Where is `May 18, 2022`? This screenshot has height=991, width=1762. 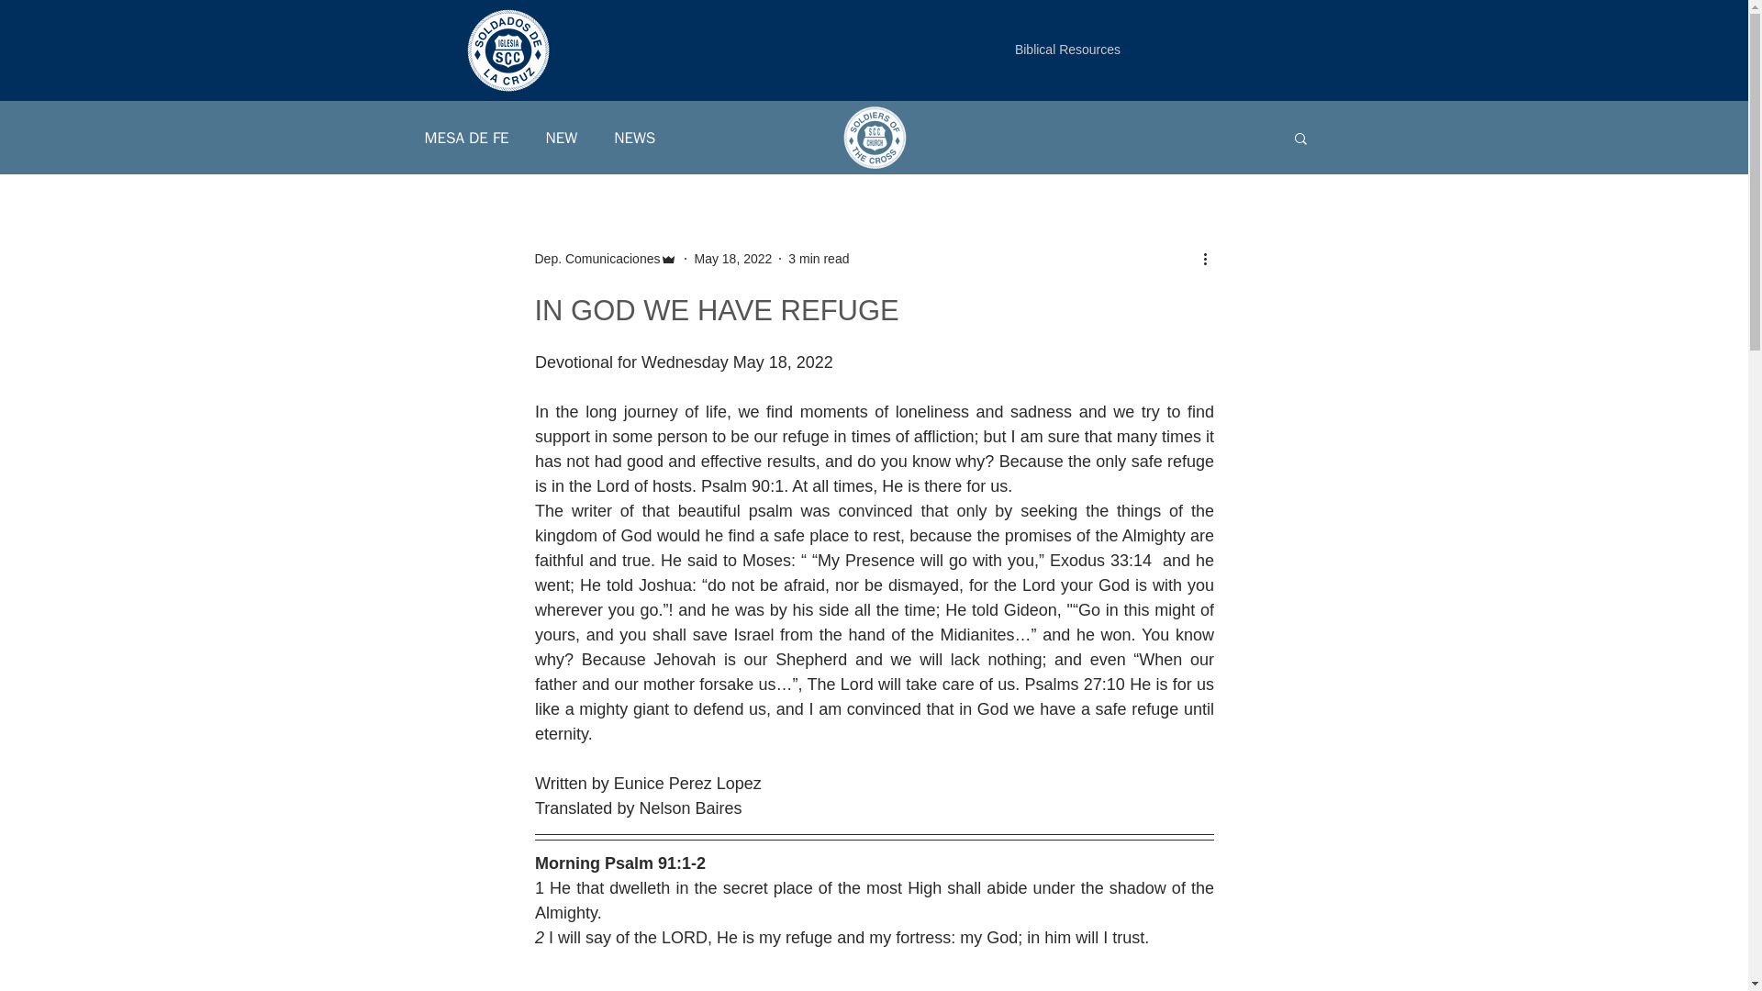 May 18, 2022 is located at coordinates (732, 259).